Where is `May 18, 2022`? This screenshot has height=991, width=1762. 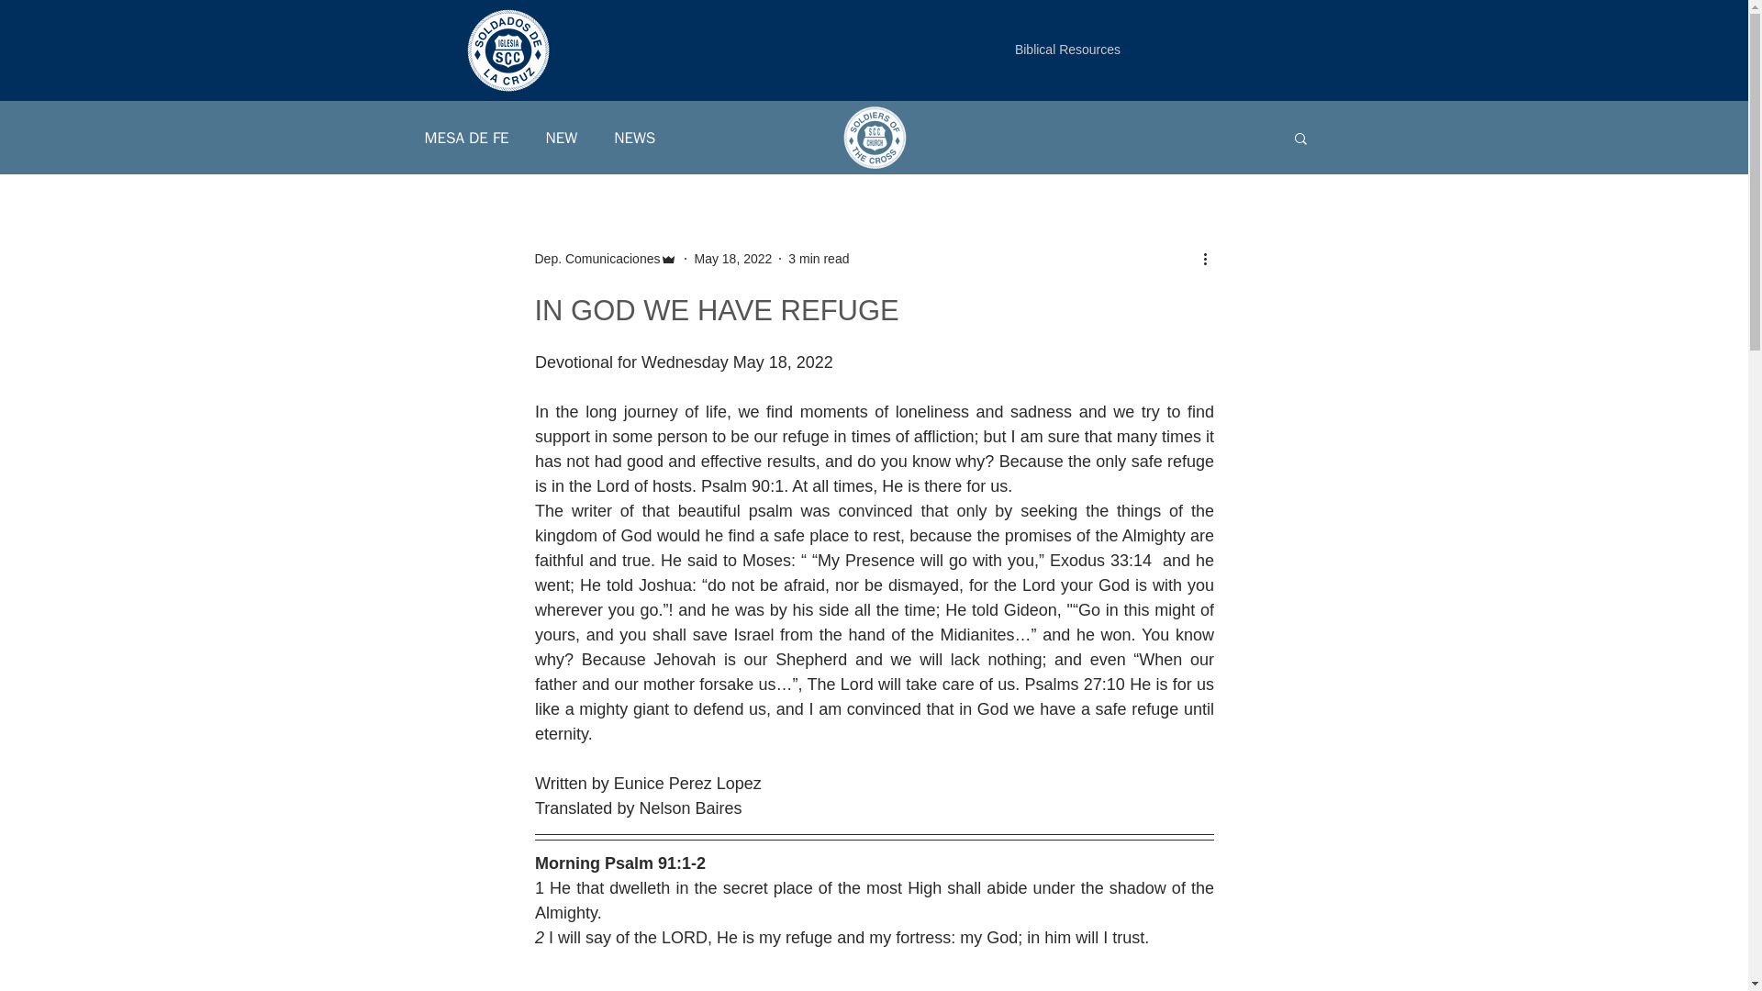 May 18, 2022 is located at coordinates (732, 259).